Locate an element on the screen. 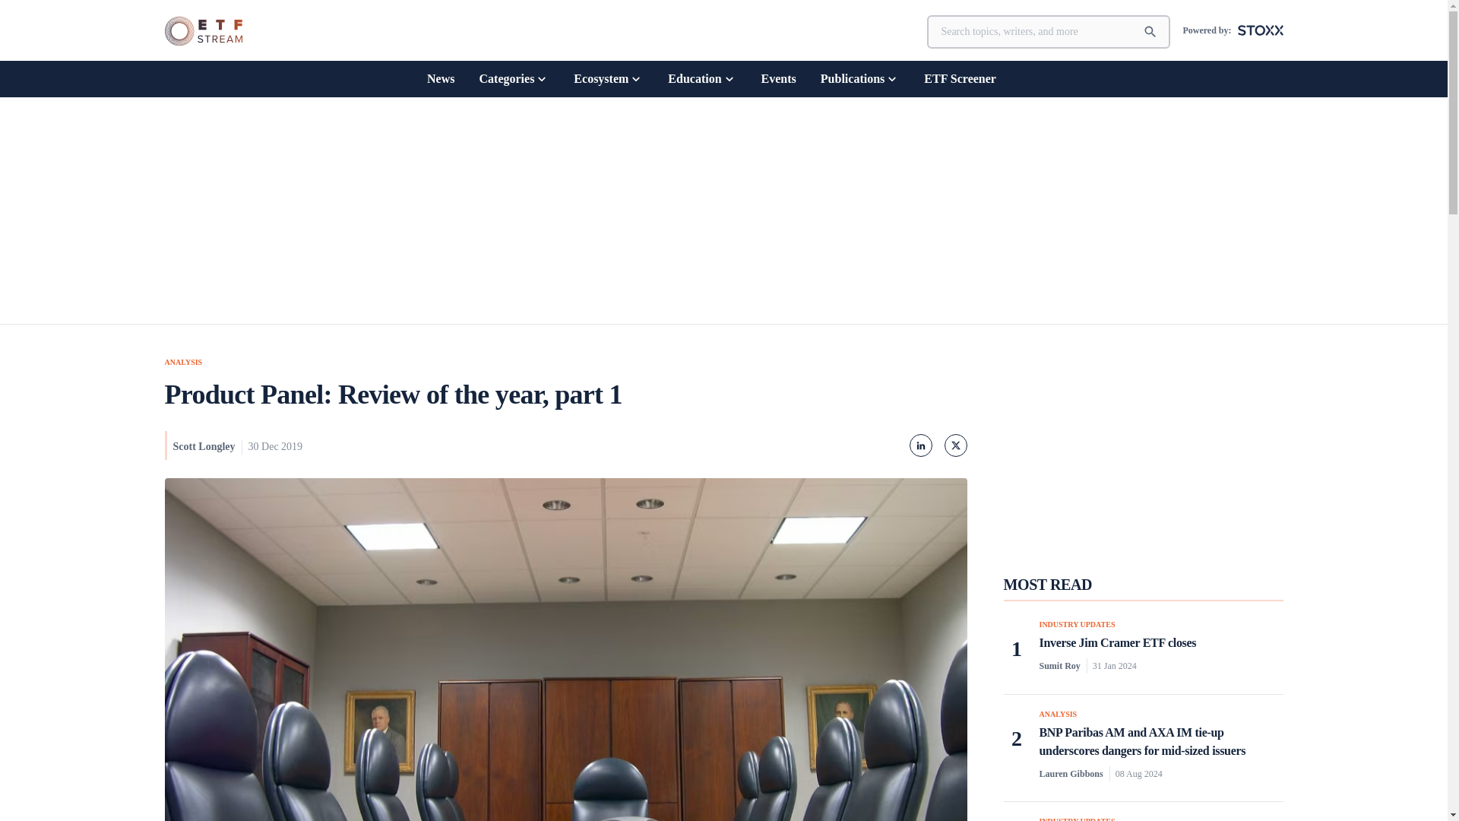 The height and width of the screenshot is (821, 1459). Scott Longley is located at coordinates (204, 446).